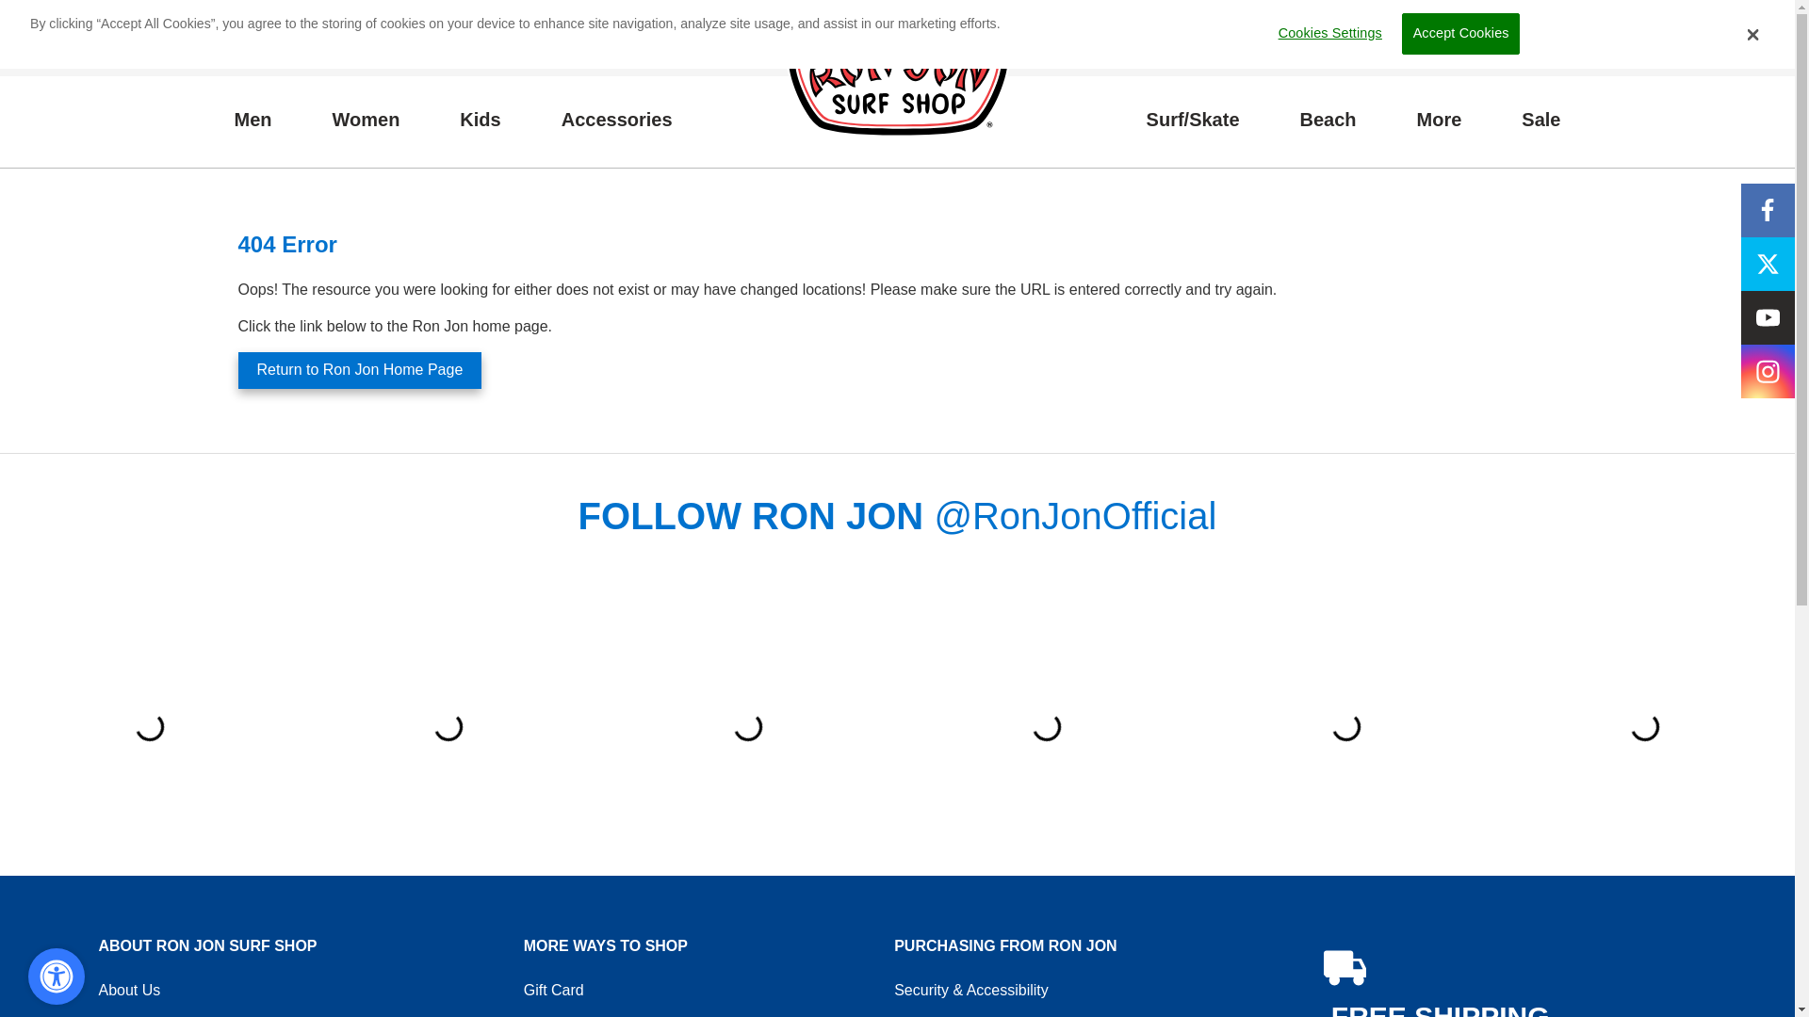 The image size is (1809, 1017). Describe the element at coordinates (253, 120) in the screenshot. I see `Accept Cookies Button` at that location.